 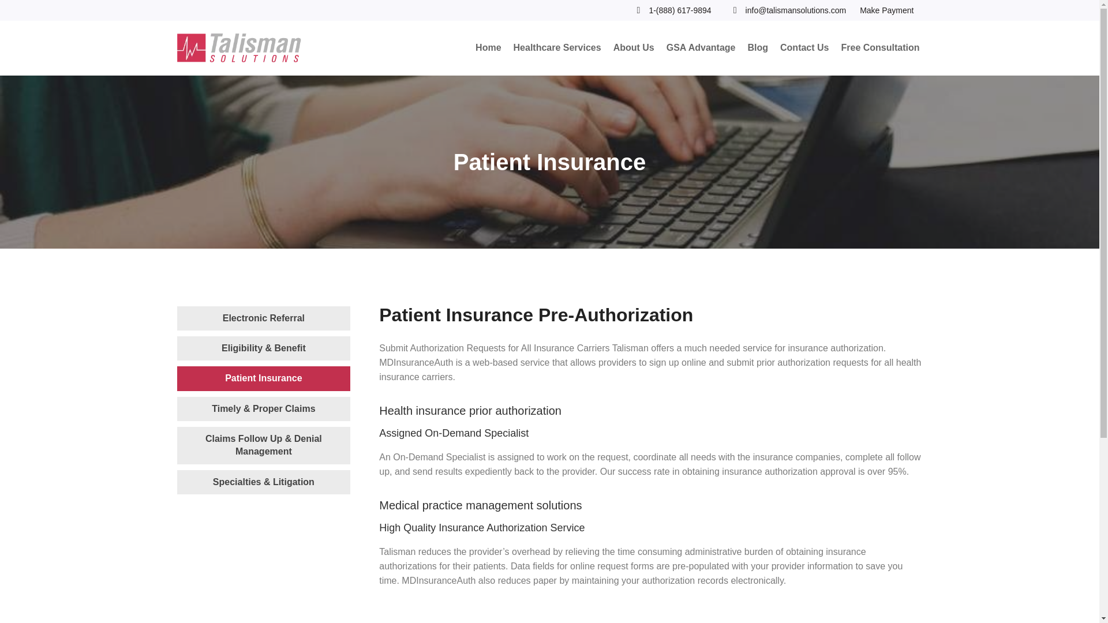 What do you see at coordinates (263, 378) in the screenshot?
I see `Patient Insurance` at bounding box center [263, 378].